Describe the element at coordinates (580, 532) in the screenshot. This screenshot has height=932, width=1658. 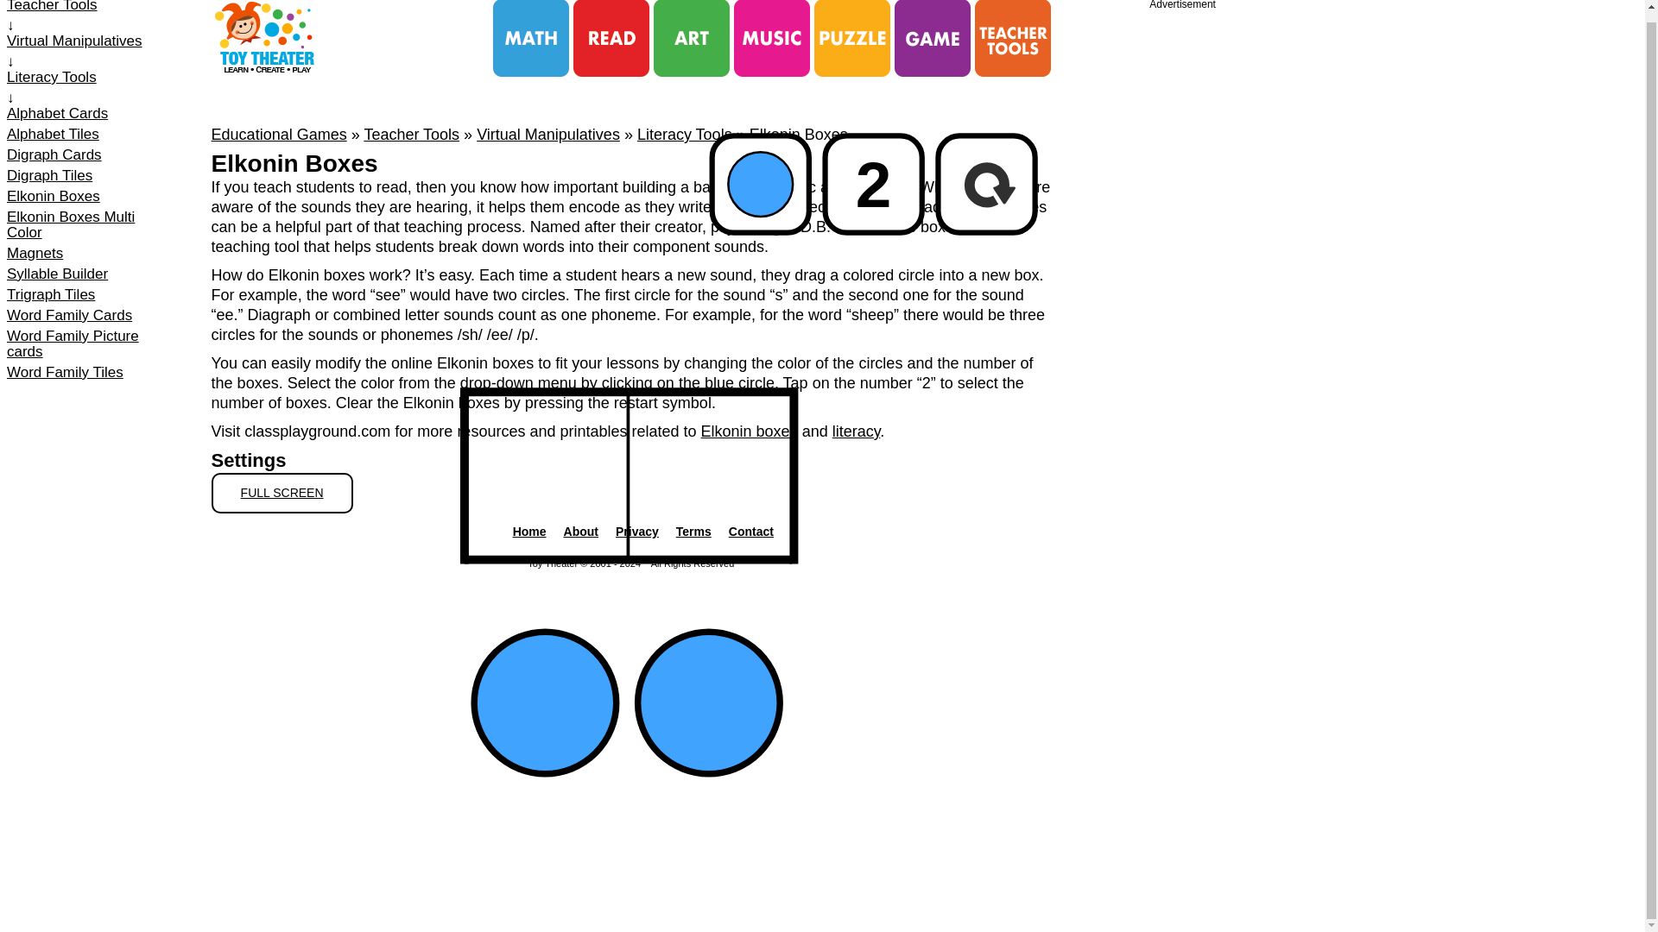
I see `About` at that location.